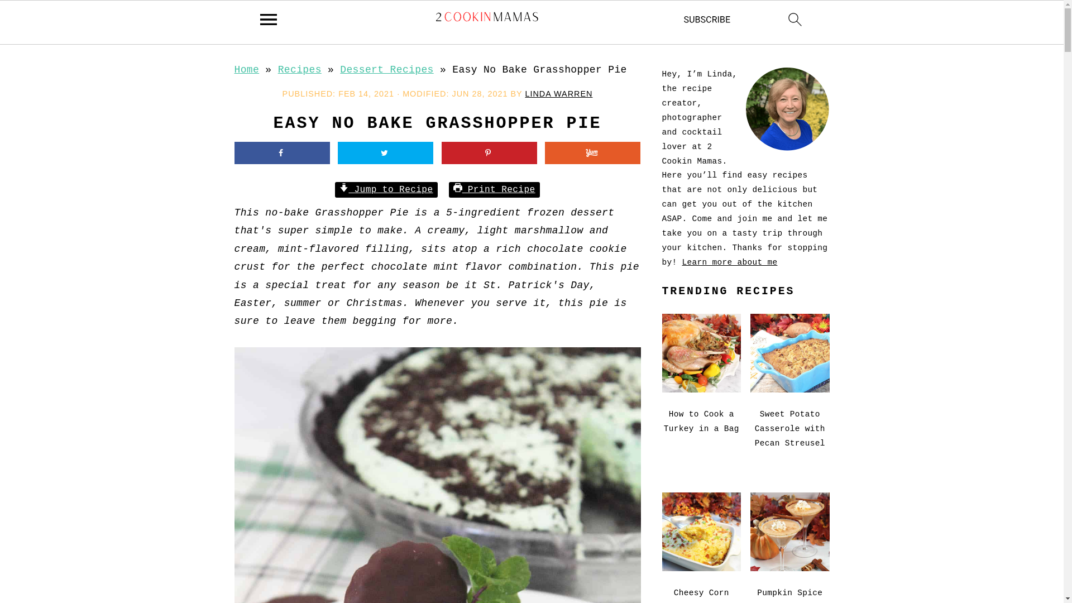 Image resolution: width=1072 pixels, height=603 pixels. I want to click on Sweet Potato Casserole with Pecan Streusel, so click(790, 387).